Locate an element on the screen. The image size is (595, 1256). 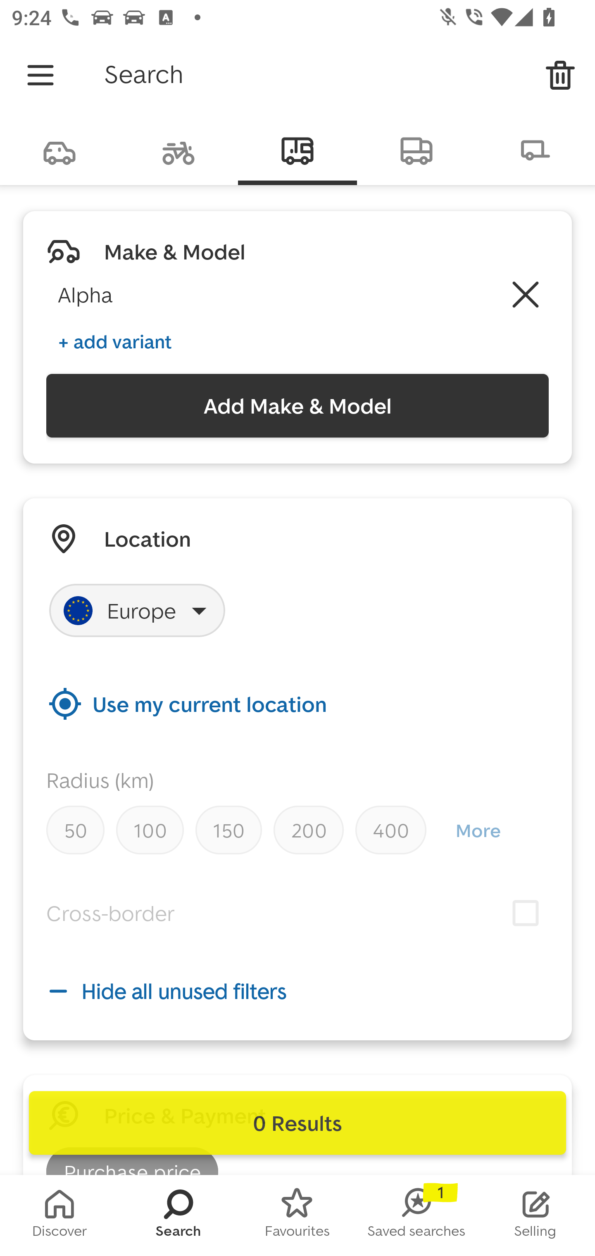
Navigate up is located at coordinates (40, 75).